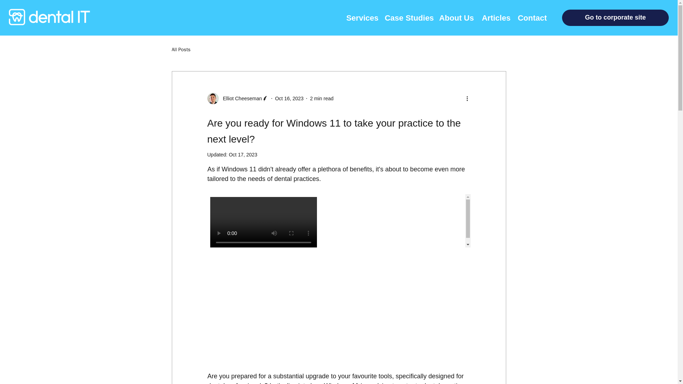 This screenshot has height=384, width=683. What do you see at coordinates (494, 18) in the screenshot?
I see `Articles` at bounding box center [494, 18].